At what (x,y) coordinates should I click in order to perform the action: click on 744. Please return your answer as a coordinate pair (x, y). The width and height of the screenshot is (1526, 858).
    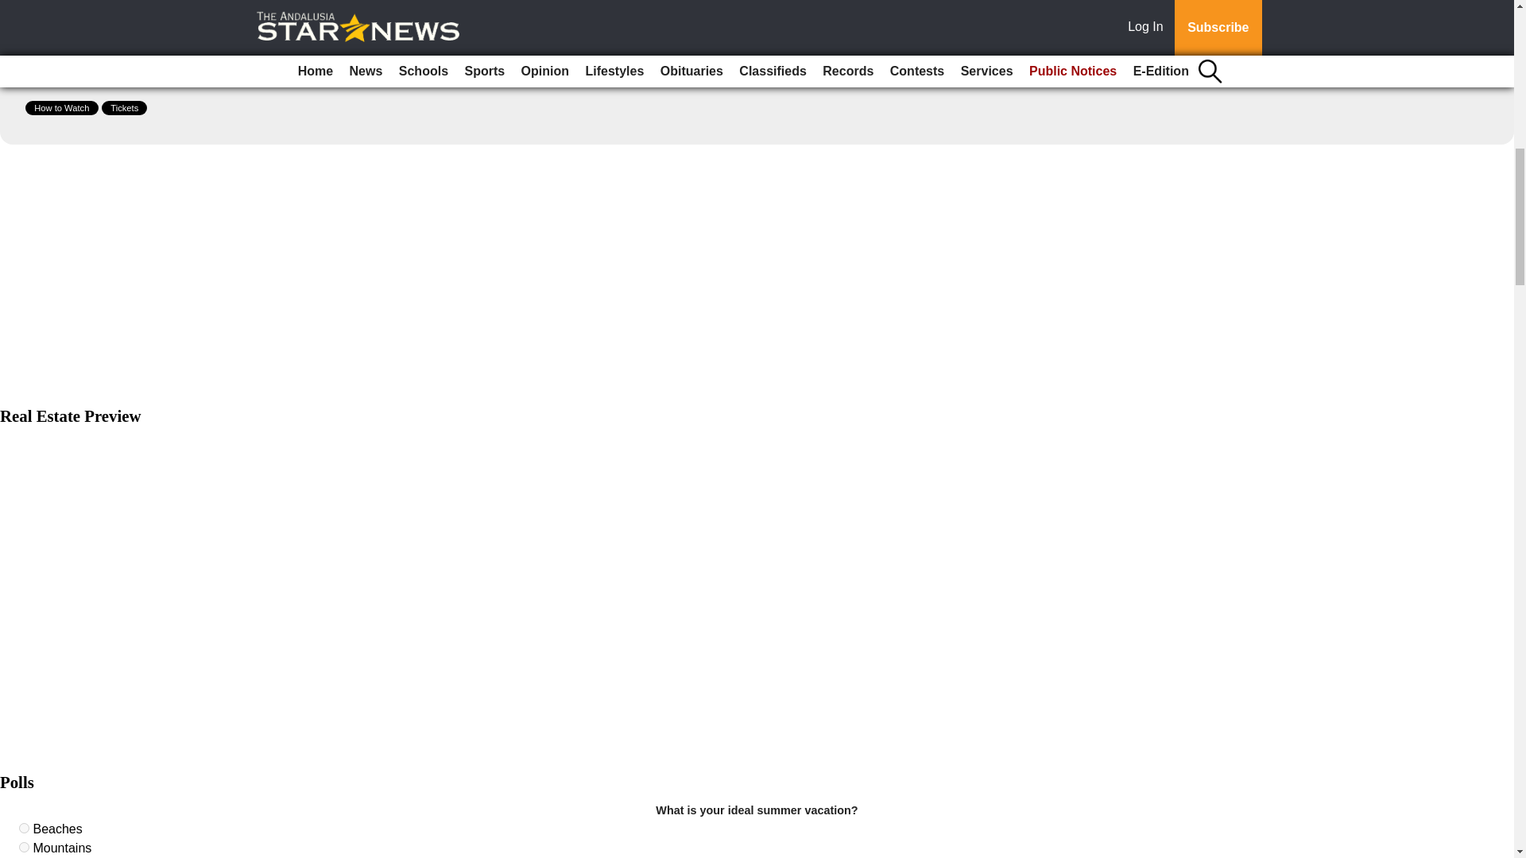
    Looking at the image, I should click on (24, 828).